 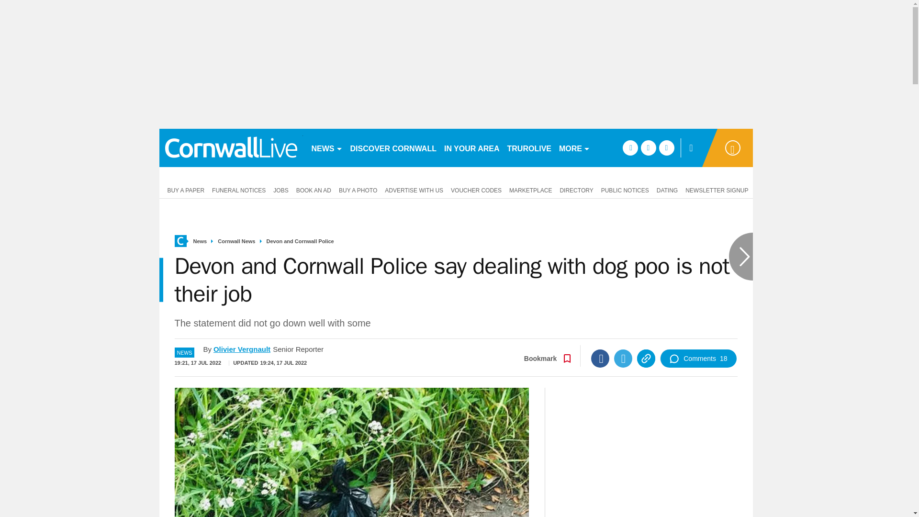 What do you see at coordinates (648, 147) in the screenshot?
I see `twitter` at bounding box center [648, 147].